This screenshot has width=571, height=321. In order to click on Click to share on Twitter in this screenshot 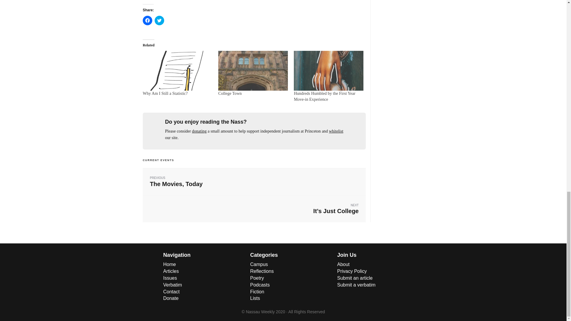, I will do `click(324, 96)`.